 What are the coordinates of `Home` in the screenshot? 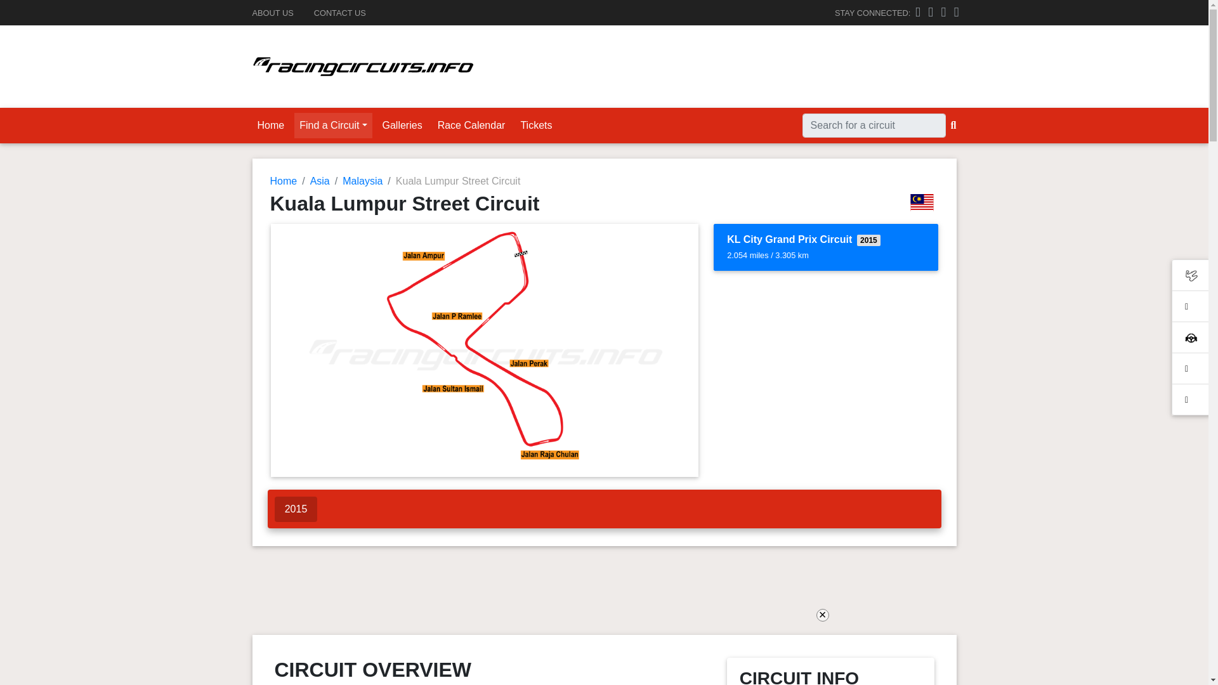 It's located at (270, 126).